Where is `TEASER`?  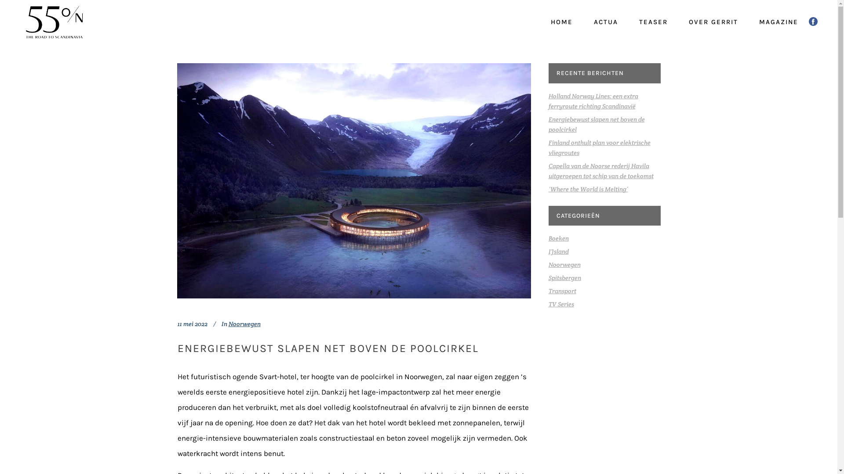
TEASER is located at coordinates (653, 22).